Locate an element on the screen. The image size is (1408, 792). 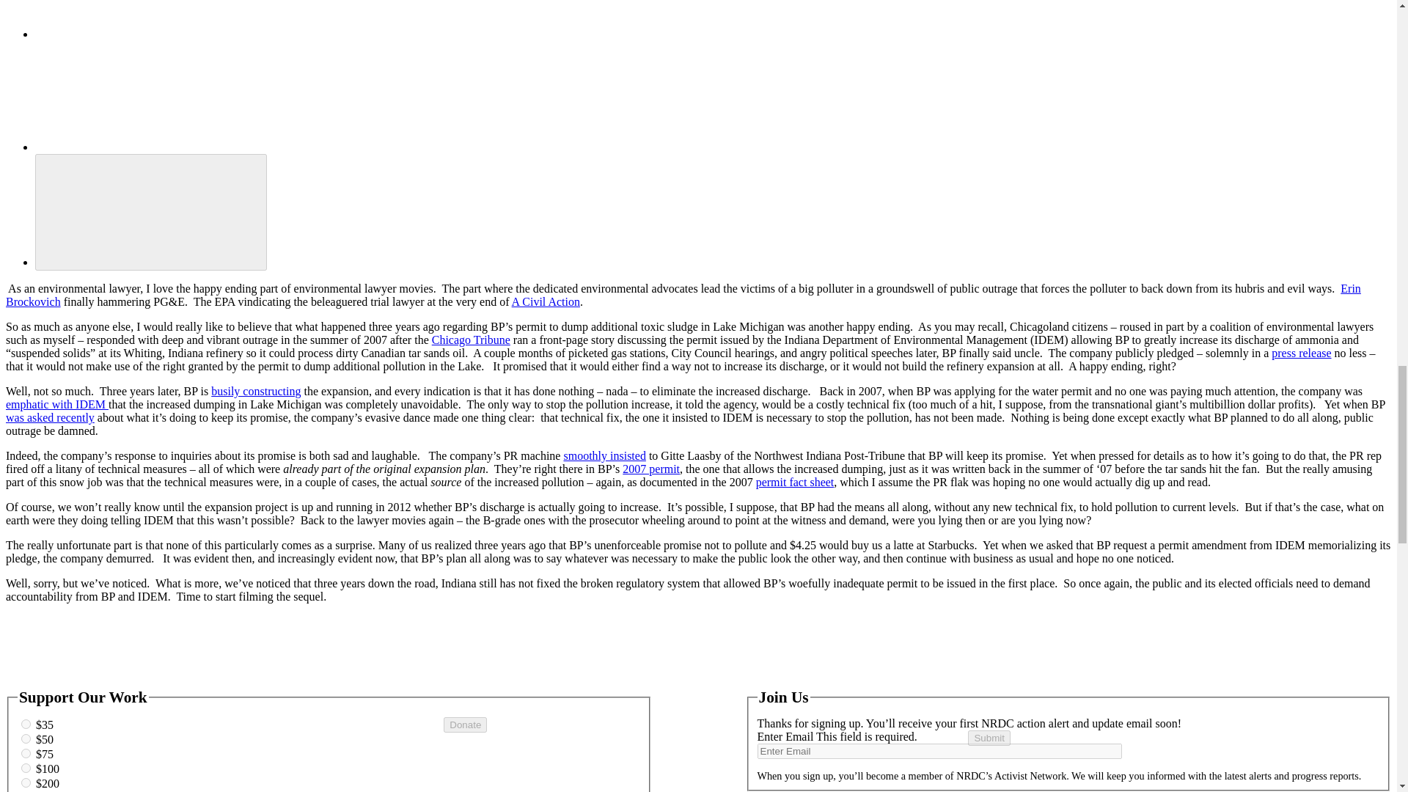
50 is located at coordinates (26, 739).